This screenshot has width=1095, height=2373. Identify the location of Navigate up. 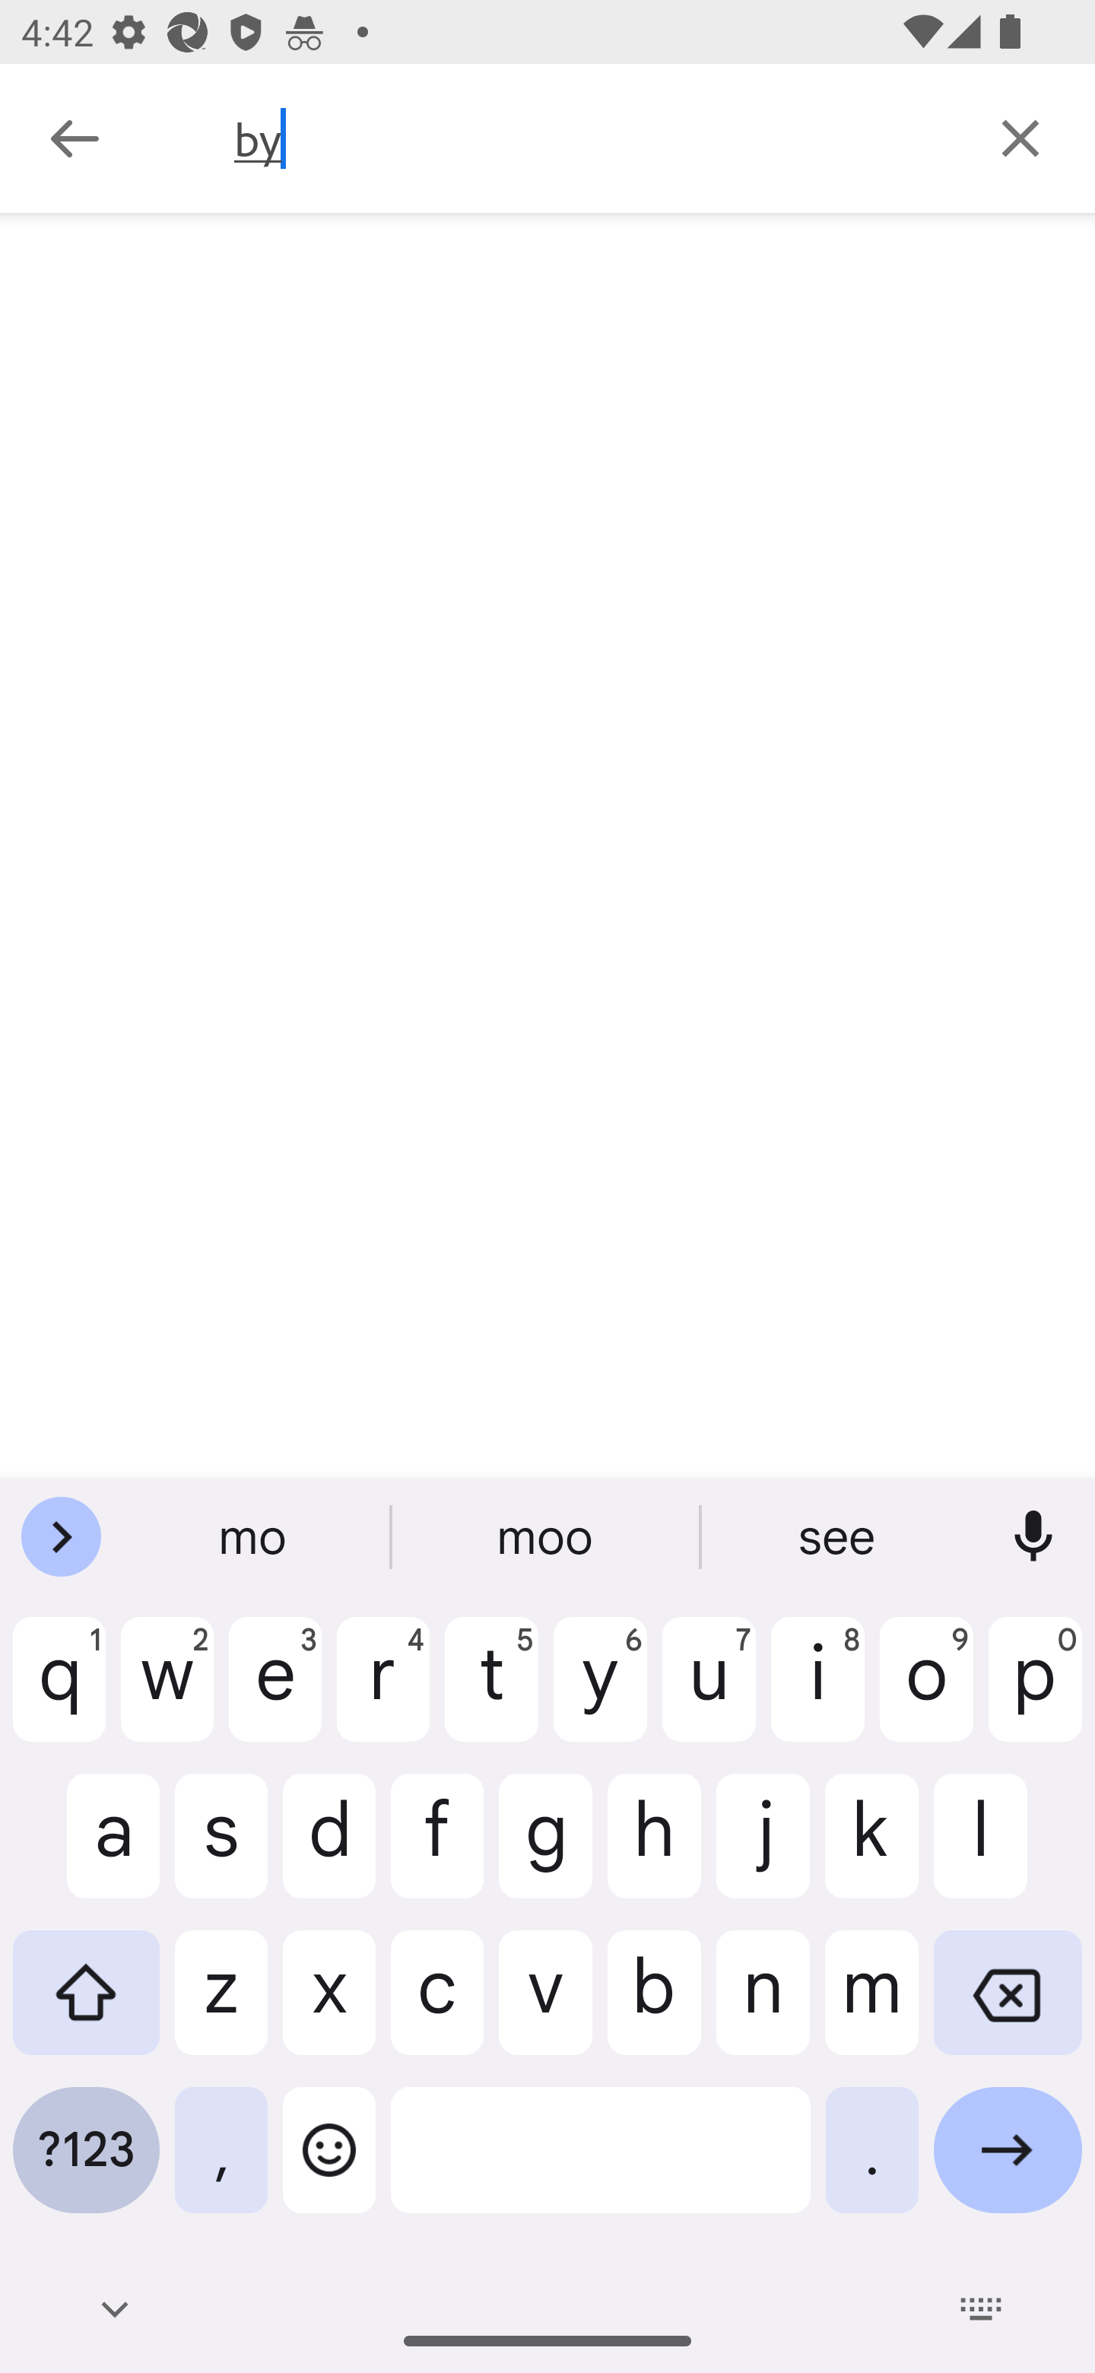
(75, 138).